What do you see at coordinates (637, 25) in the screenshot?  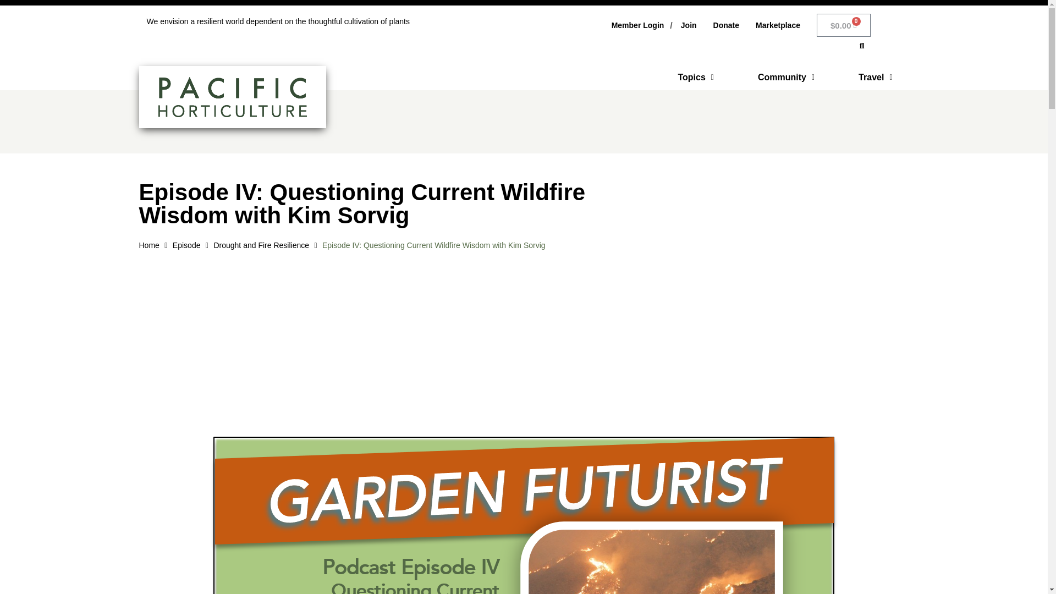 I see `Member Login` at bounding box center [637, 25].